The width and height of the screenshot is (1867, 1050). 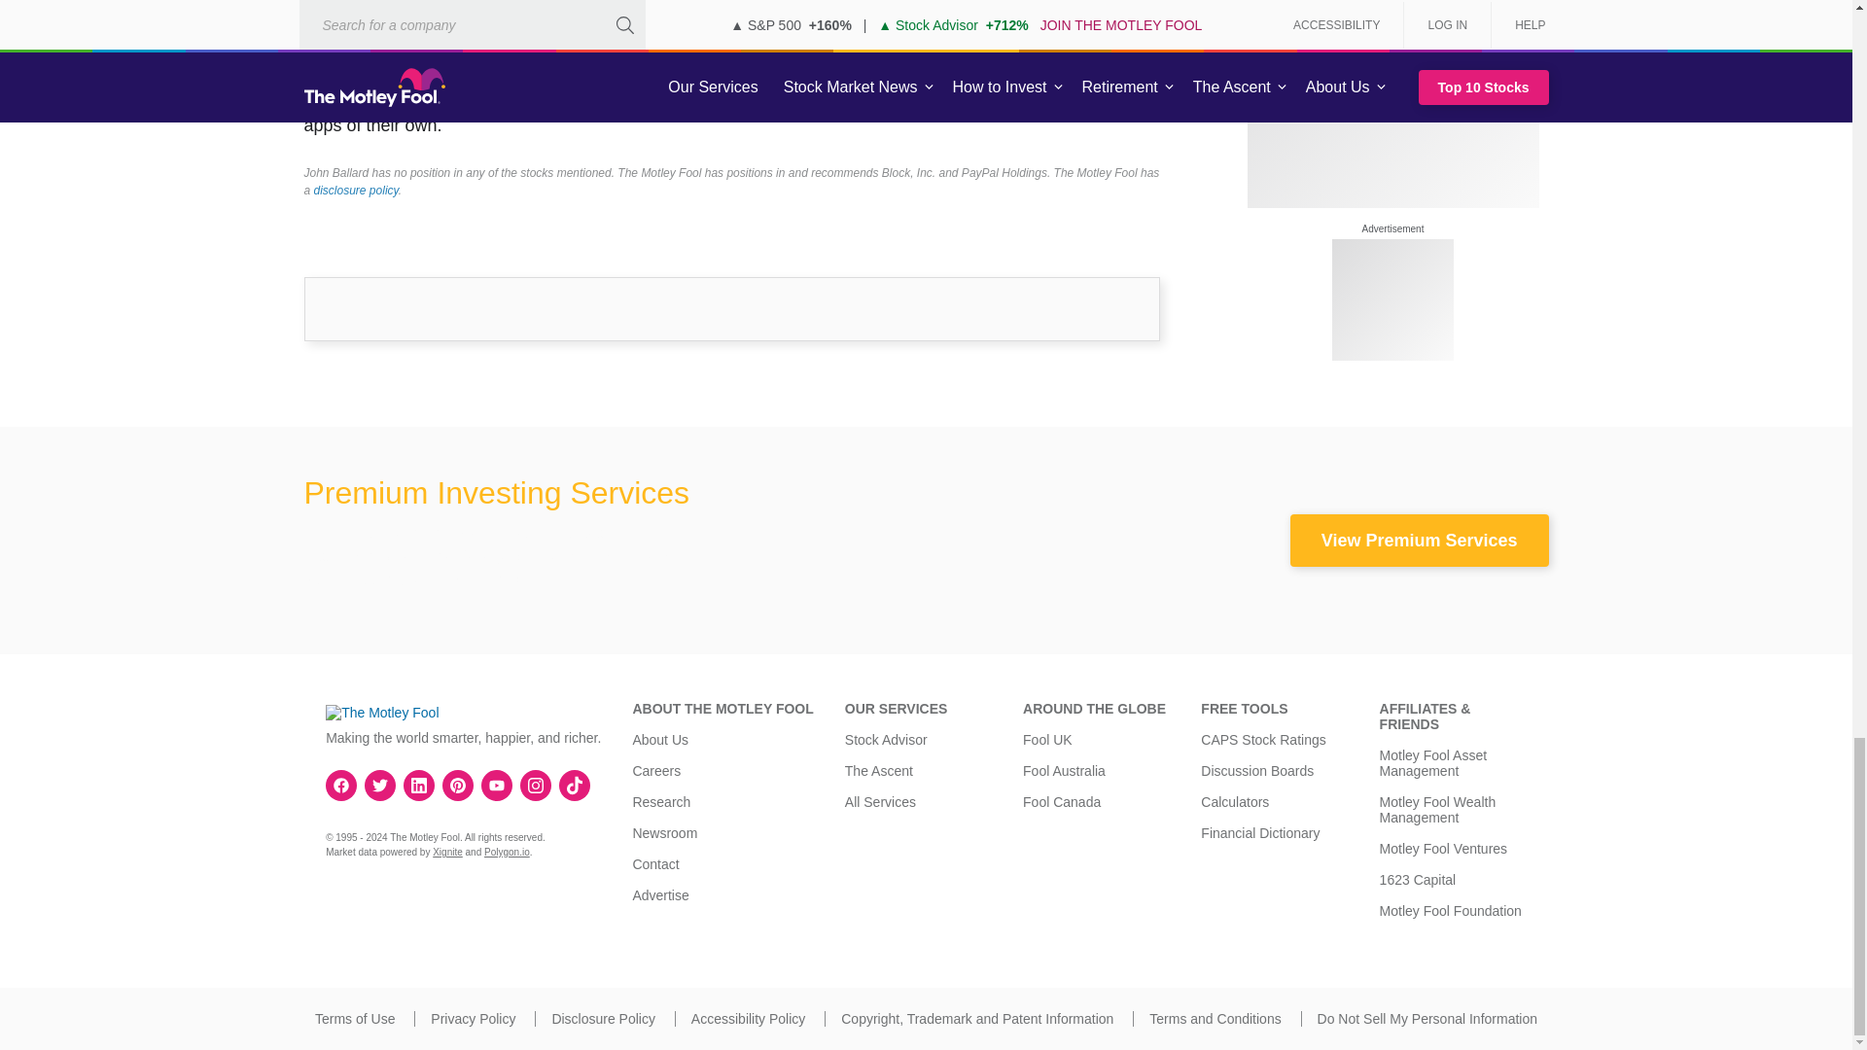 What do you see at coordinates (354, 1019) in the screenshot?
I see `Terms of Use` at bounding box center [354, 1019].